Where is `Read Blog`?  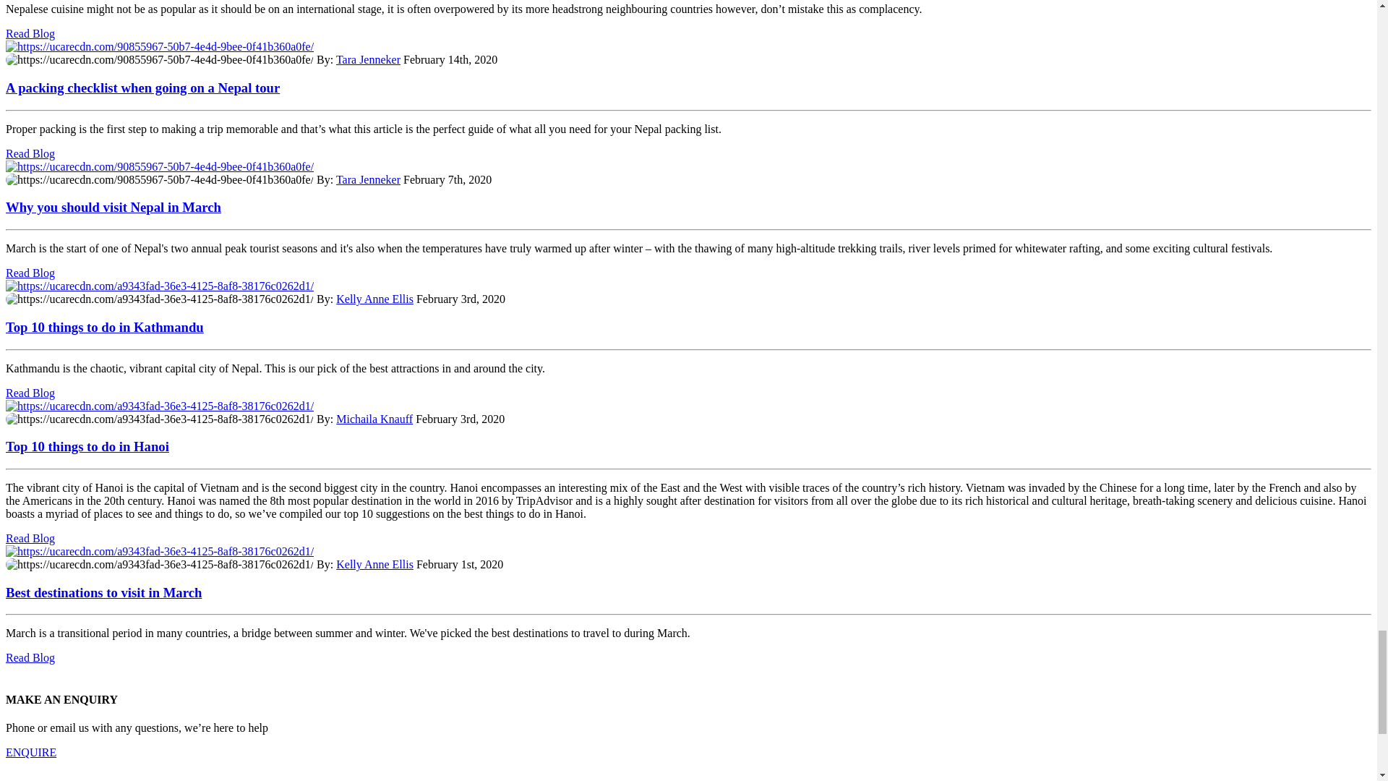
Read Blog is located at coordinates (30, 273).